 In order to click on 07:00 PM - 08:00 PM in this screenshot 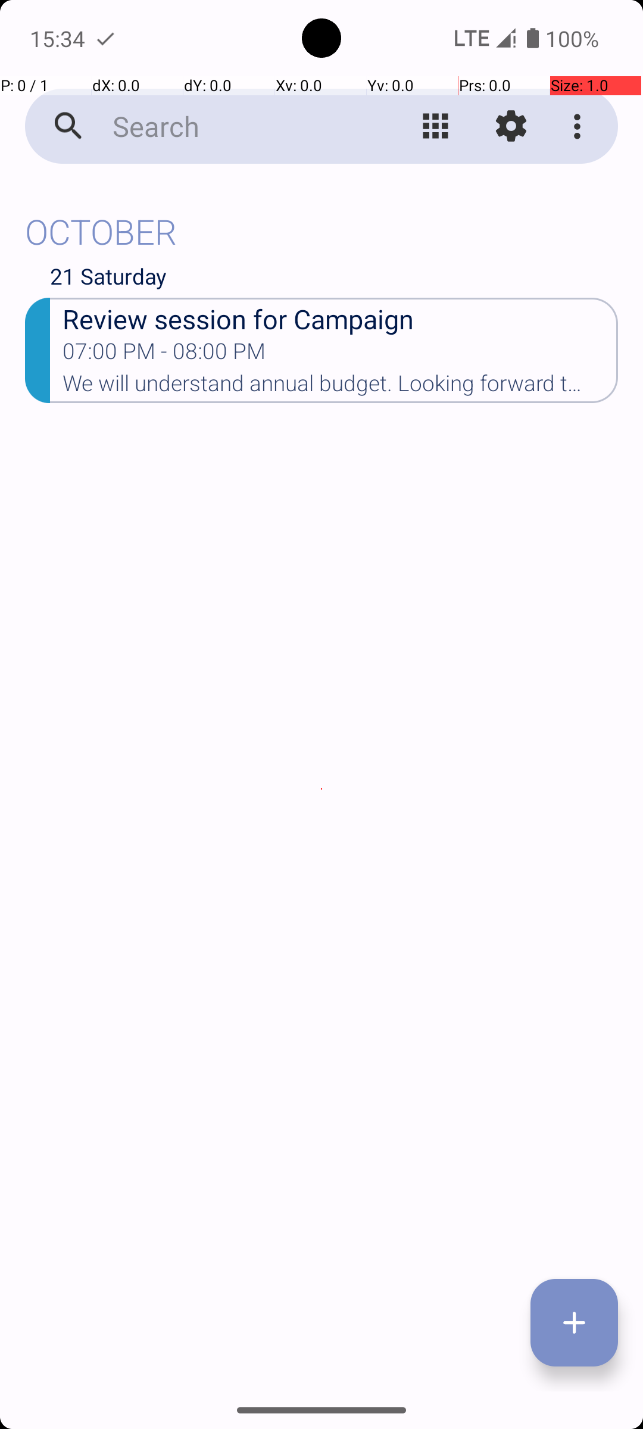, I will do `click(164, 355)`.